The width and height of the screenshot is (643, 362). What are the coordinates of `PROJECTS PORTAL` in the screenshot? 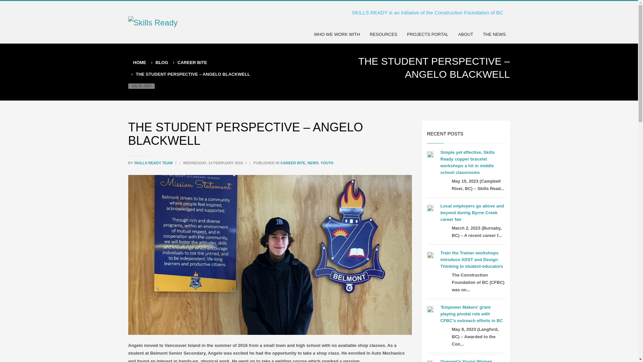 It's located at (428, 34).